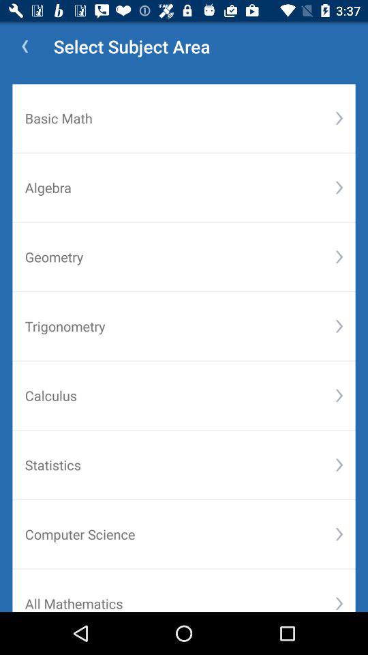  What do you see at coordinates (339, 257) in the screenshot?
I see `turn off the icon below algebra icon` at bounding box center [339, 257].